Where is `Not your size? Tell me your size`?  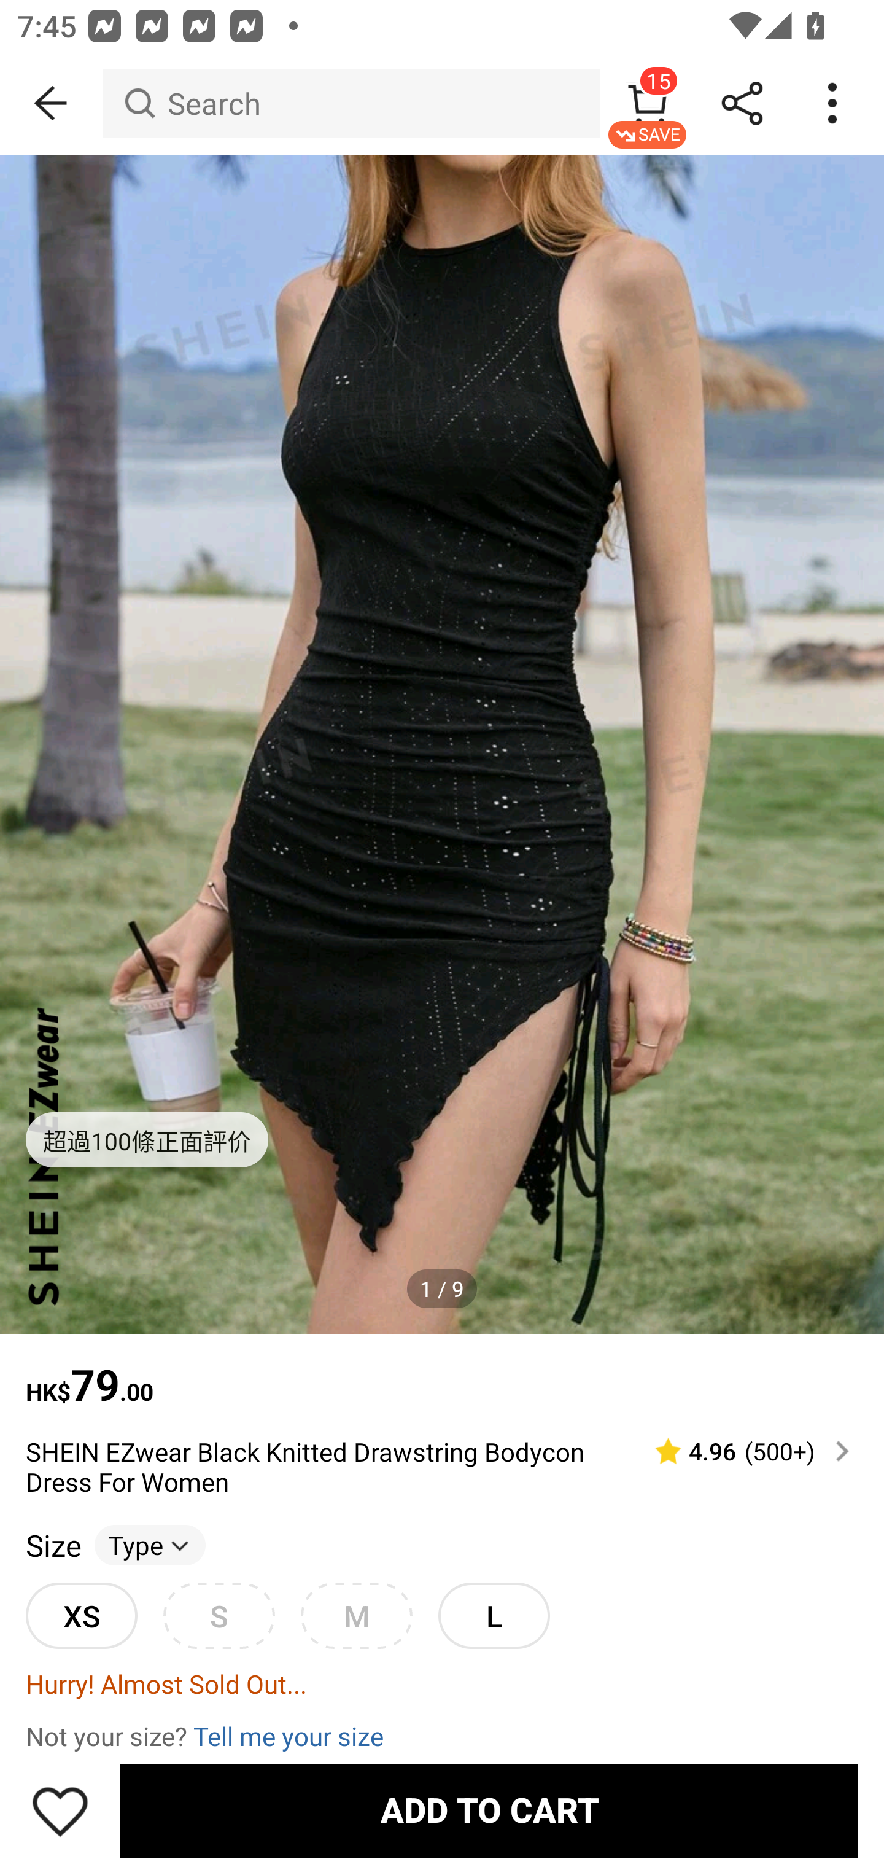
Not your size? Tell me your size is located at coordinates (442, 1735).